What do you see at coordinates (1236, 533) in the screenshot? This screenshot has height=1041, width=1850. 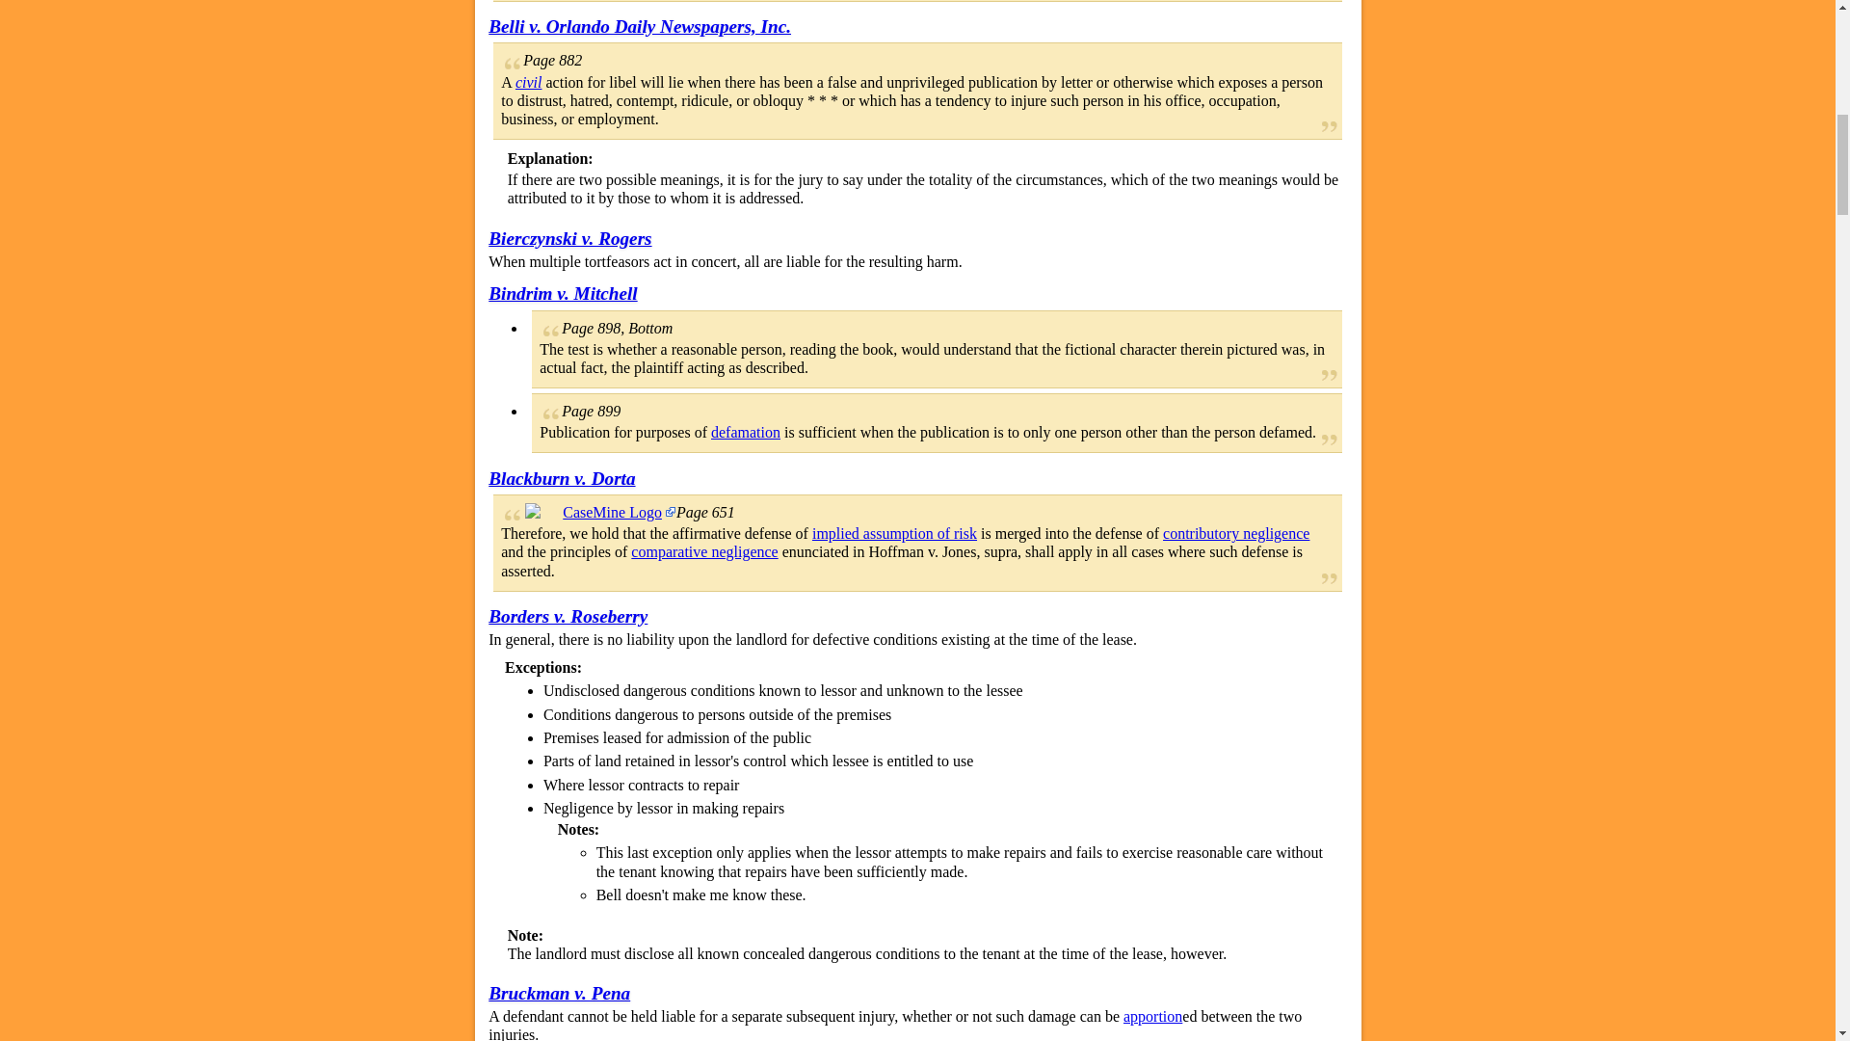 I see `contributory negligence` at bounding box center [1236, 533].